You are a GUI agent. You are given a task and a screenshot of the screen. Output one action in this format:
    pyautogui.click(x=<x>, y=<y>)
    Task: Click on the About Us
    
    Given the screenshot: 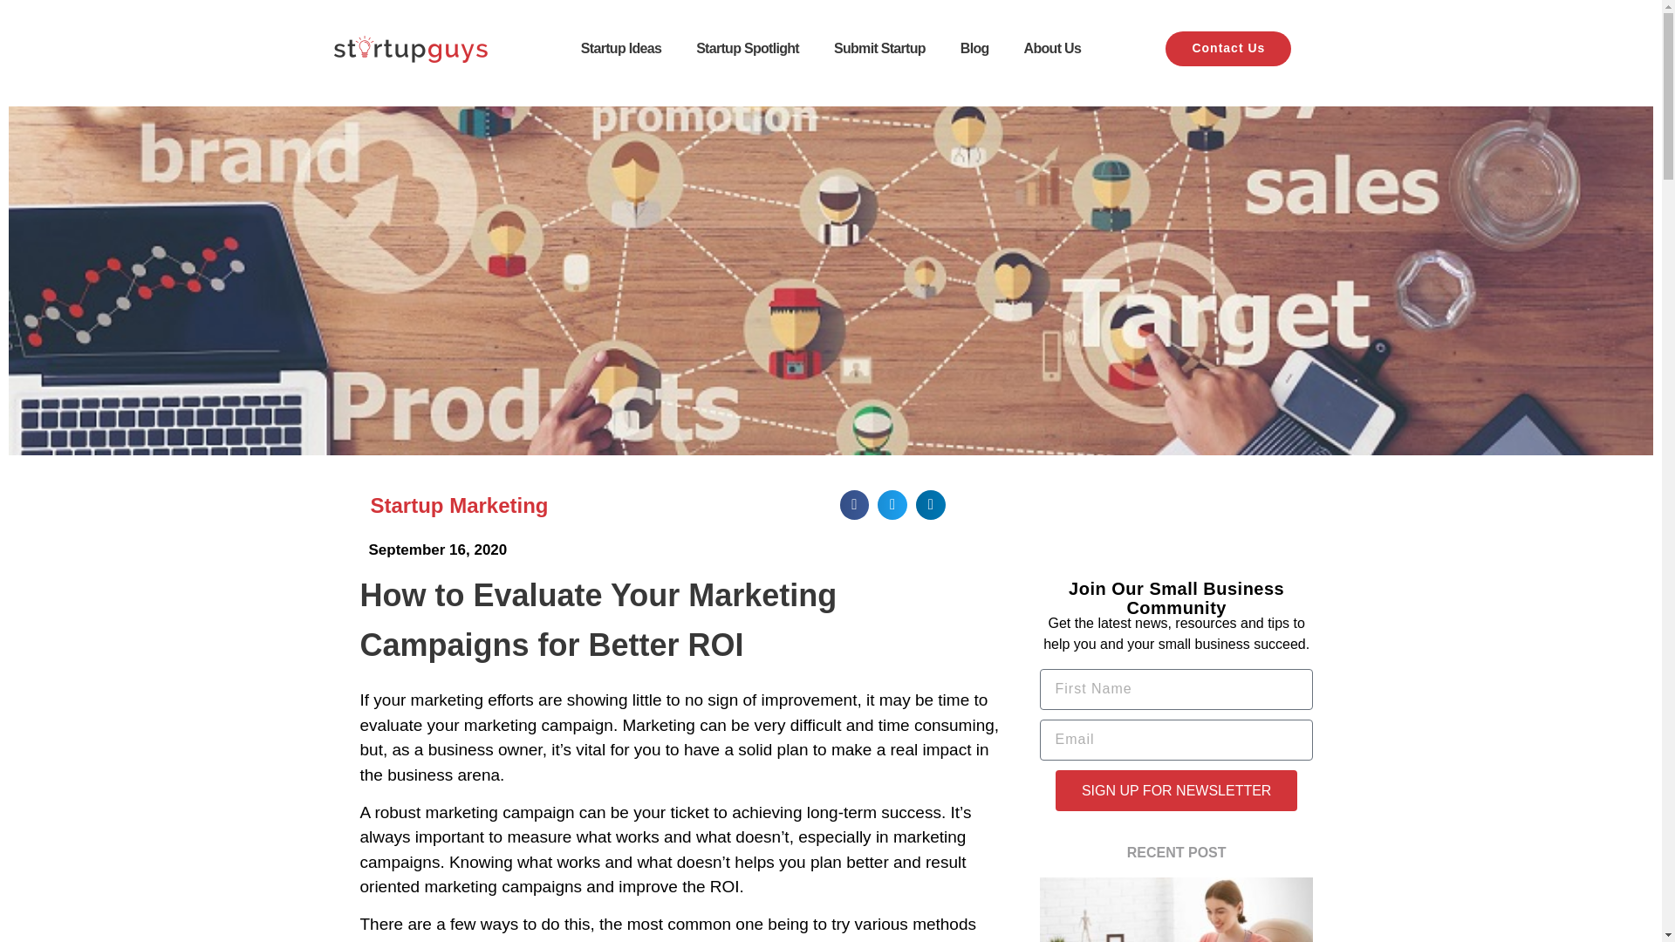 What is the action you would take?
    pyautogui.click(x=1052, y=49)
    